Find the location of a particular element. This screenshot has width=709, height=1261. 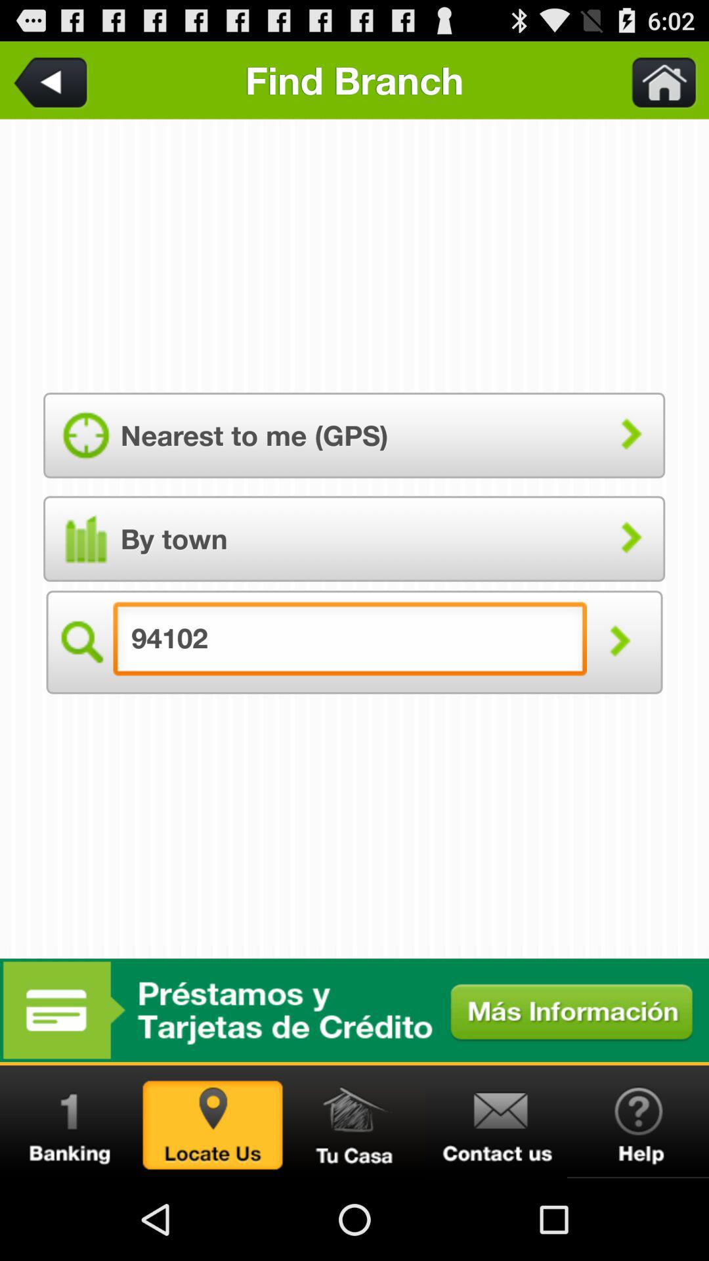

open contact us page is located at coordinates (496, 1122).